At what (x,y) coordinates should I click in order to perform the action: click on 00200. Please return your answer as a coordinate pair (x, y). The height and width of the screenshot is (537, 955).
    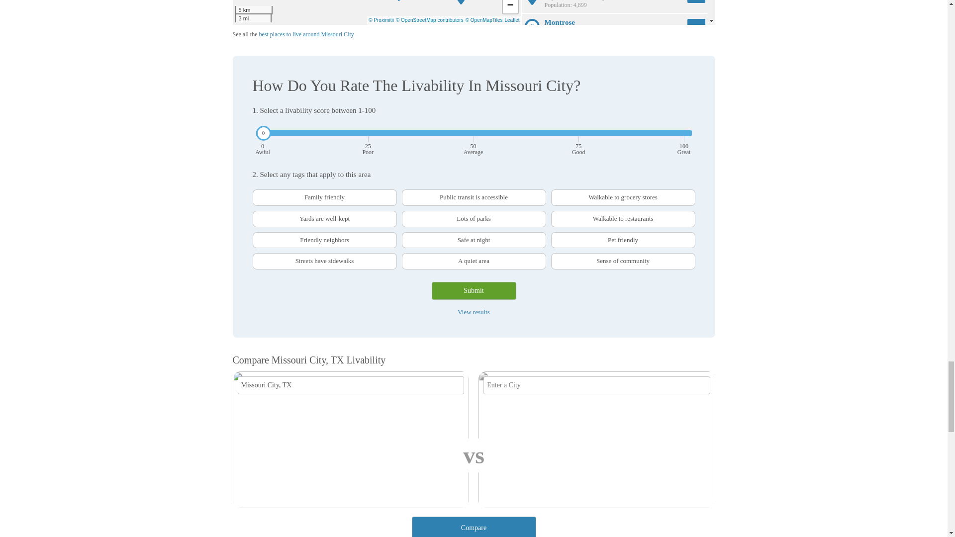
    Looking at the image, I should click on (256, 193).